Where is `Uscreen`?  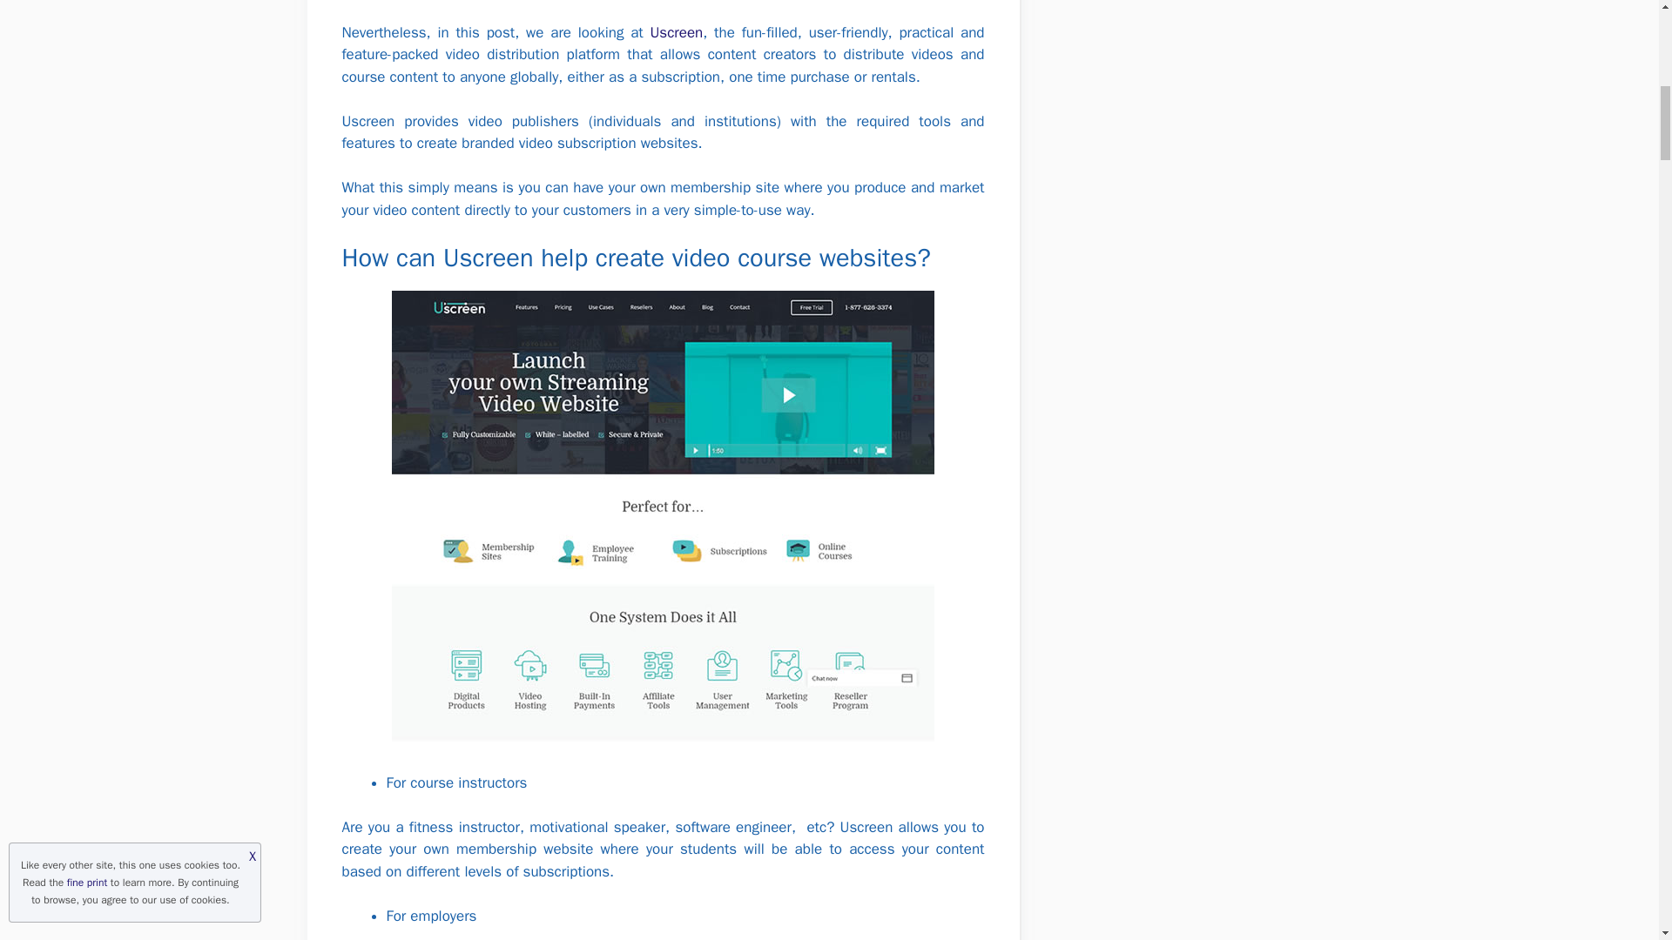
Uscreen is located at coordinates (676, 32).